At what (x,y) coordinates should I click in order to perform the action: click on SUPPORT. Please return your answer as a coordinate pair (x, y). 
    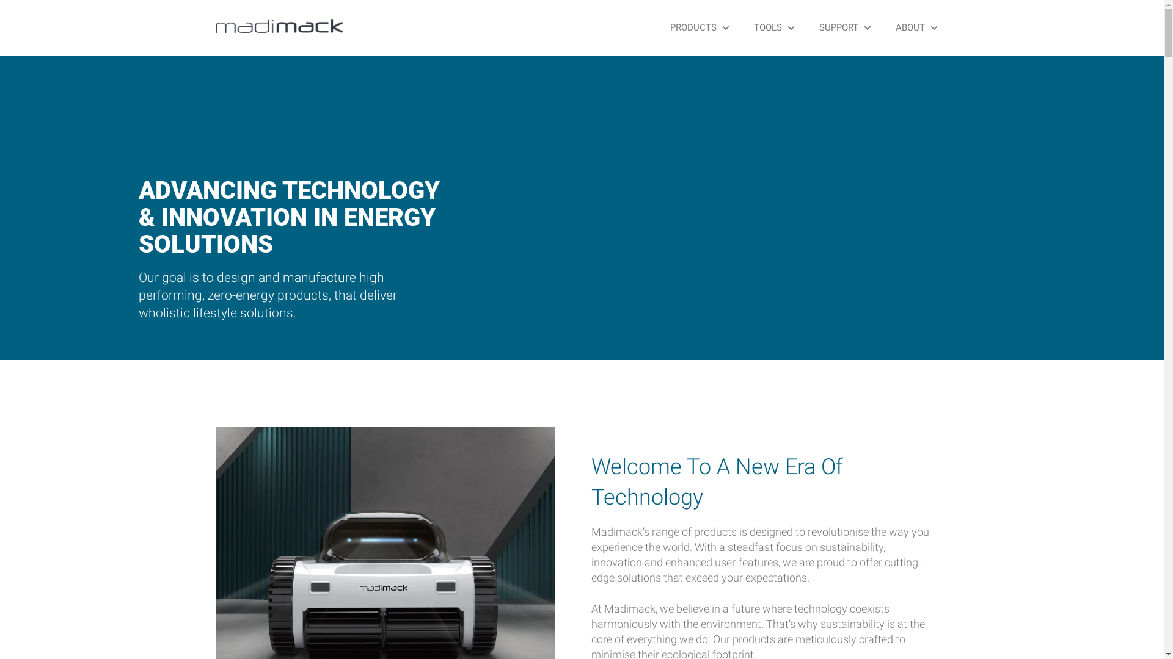
    Looking at the image, I should click on (838, 28).